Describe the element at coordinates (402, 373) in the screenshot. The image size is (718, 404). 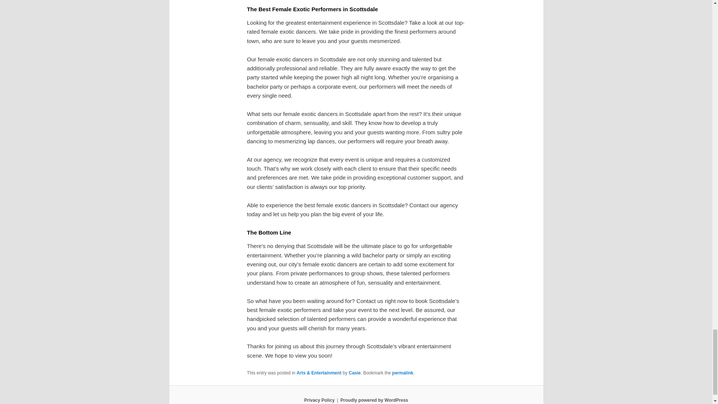
I see `permalink` at that location.